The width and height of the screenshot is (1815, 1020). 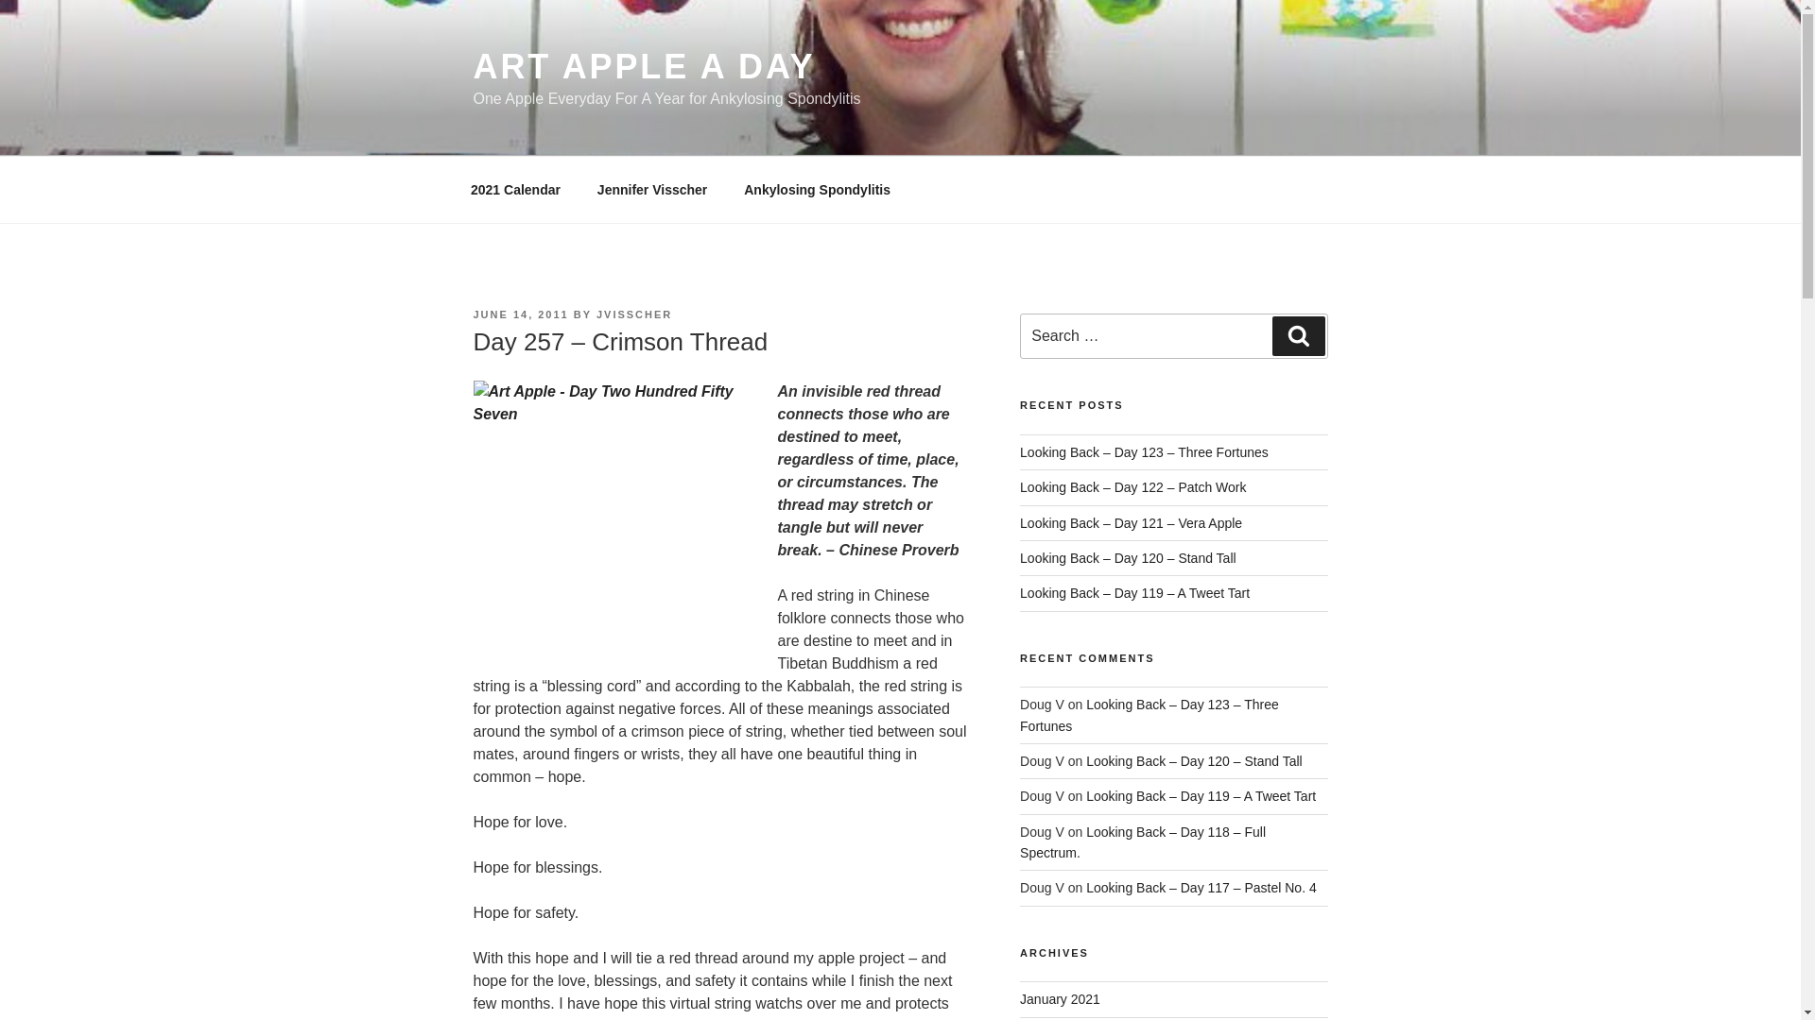 What do you see at coordinates (633, 314) in the screenshot?
I see `JVISSCHER` at bounding box center [633, 314].